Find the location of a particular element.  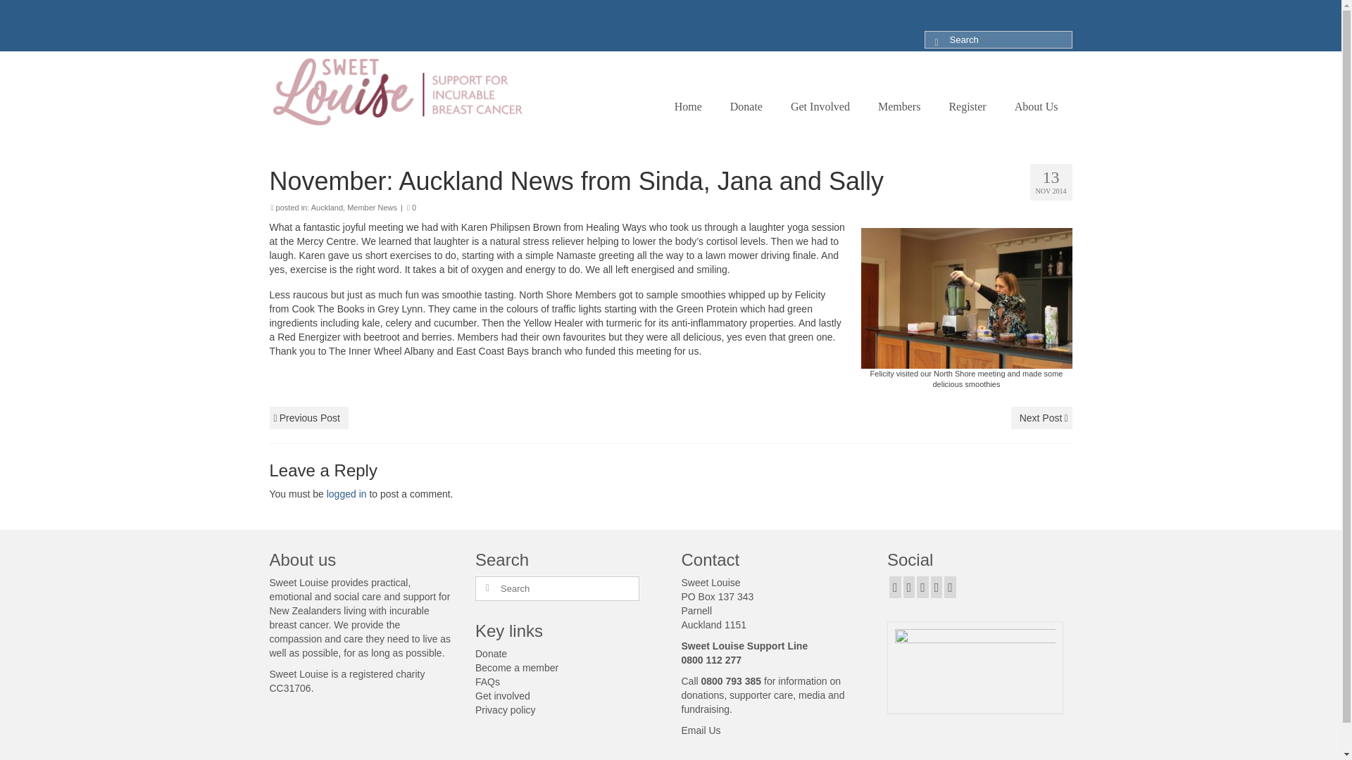

Sweet Louise is located at coordinates (398, 91).